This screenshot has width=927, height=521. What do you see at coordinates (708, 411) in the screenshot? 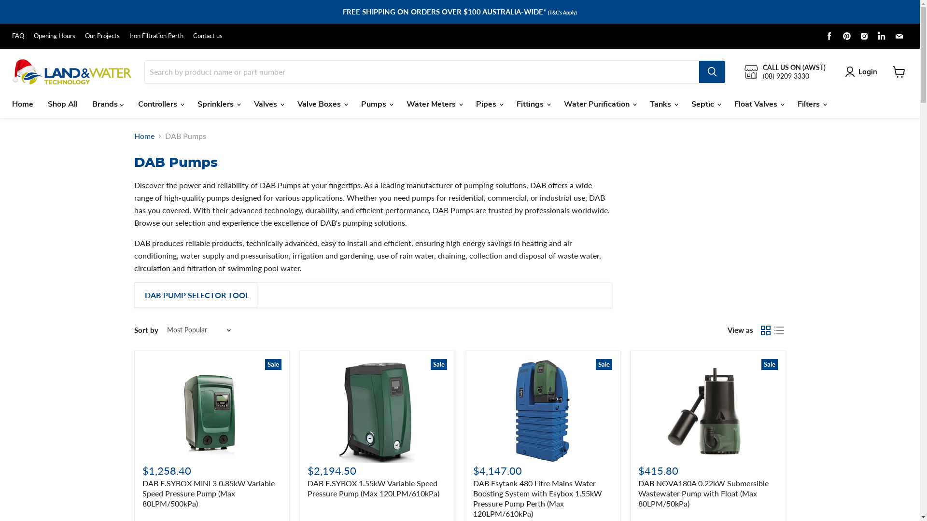
I see `Sale` at bounding box center [708, 411].